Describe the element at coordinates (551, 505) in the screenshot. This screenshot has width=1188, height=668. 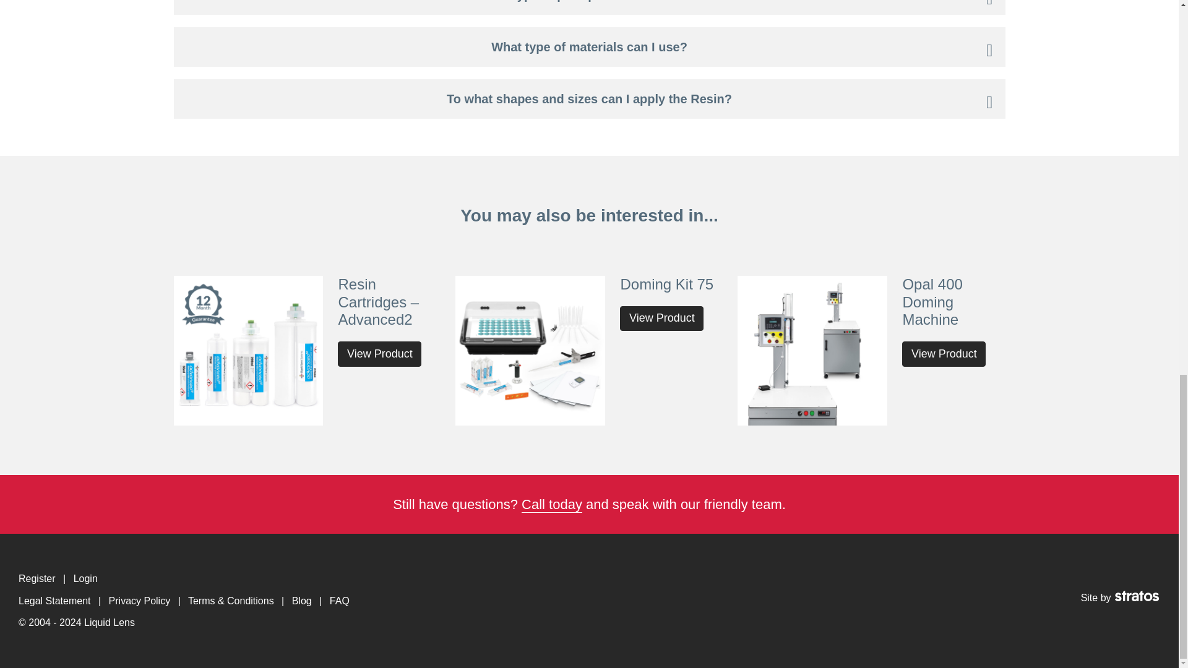
I see `Call today` at that location.